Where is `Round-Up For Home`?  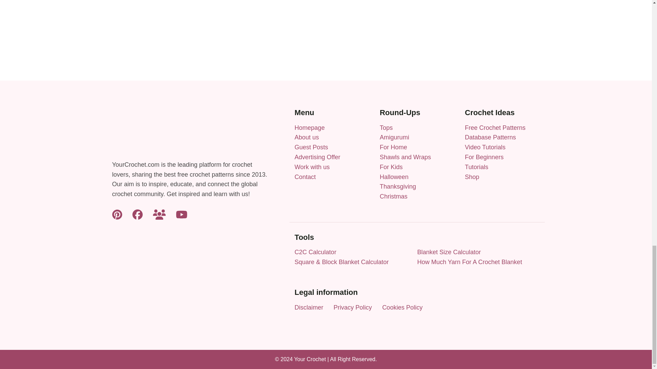
Round-Up For Home is located at coordinates (394, 147).